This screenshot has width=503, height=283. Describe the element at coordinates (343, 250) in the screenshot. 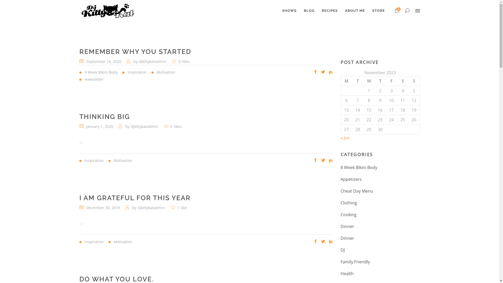

I see `DJ` at that location.